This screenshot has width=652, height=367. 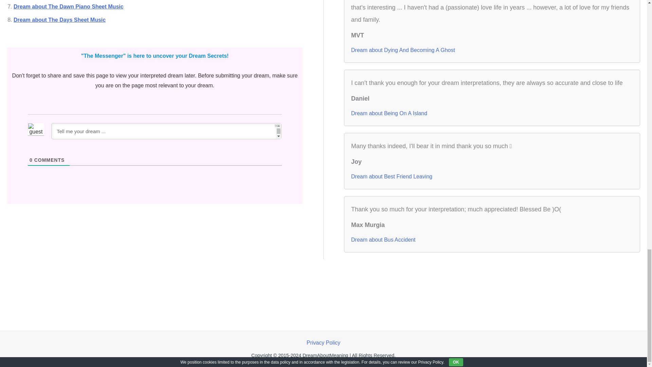 I want to click on Dream about The Dawn Piano Sheet Music, so click(x=69, y=6).